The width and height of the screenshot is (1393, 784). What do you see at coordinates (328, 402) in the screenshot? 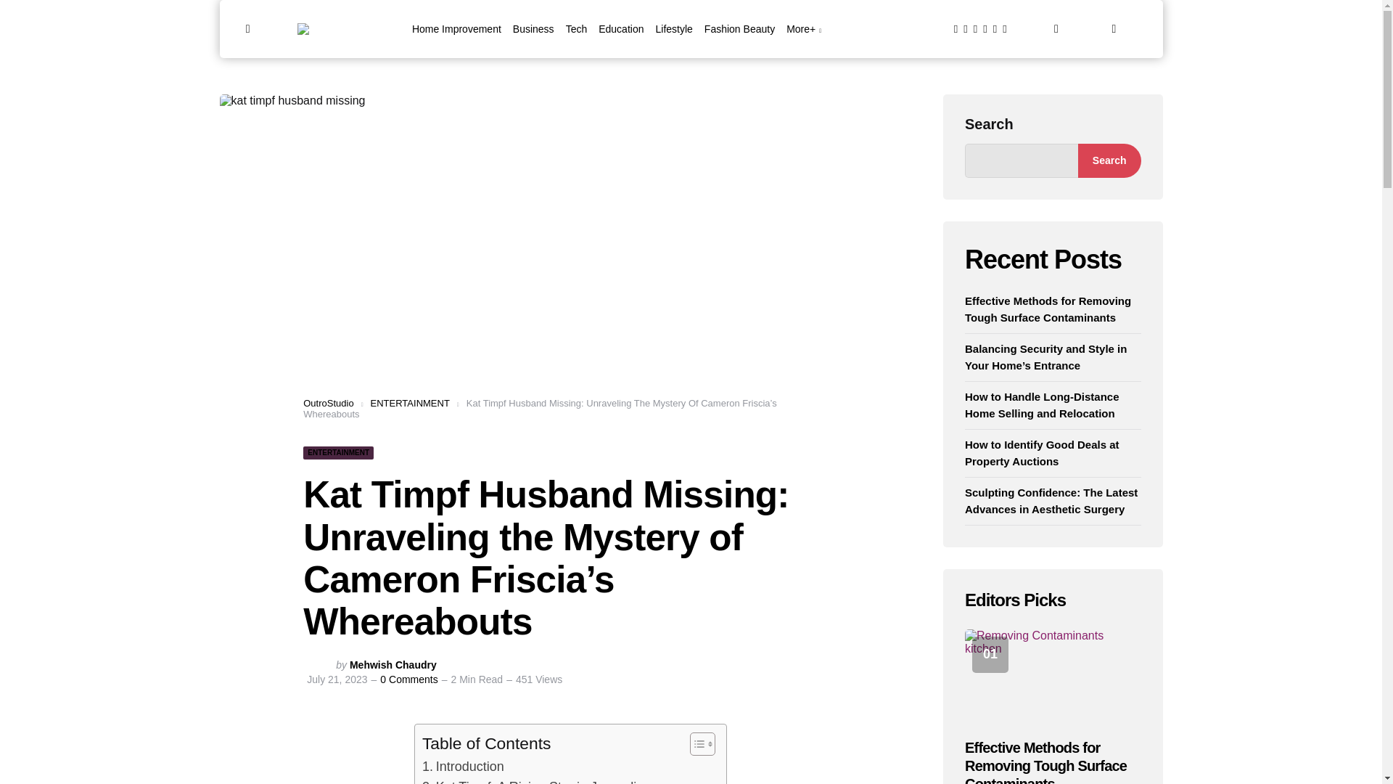
I see `Go to OutroStudio.` at bounding box center [328, 402].